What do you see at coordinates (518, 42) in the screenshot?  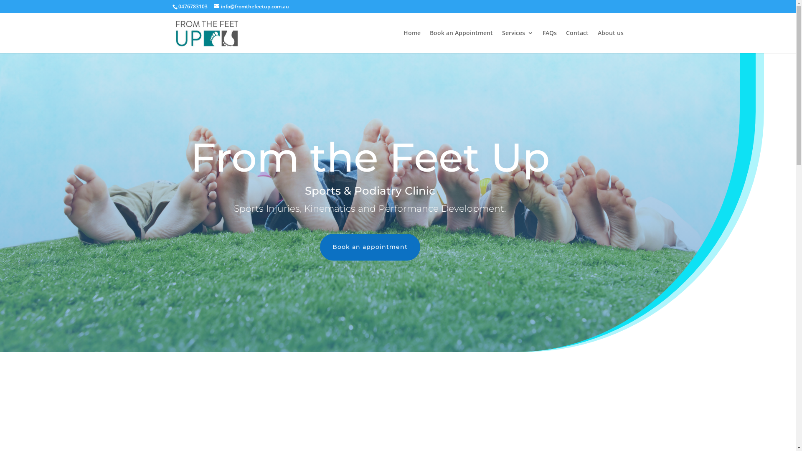 I see `Services` at bounding box center [518, 42].